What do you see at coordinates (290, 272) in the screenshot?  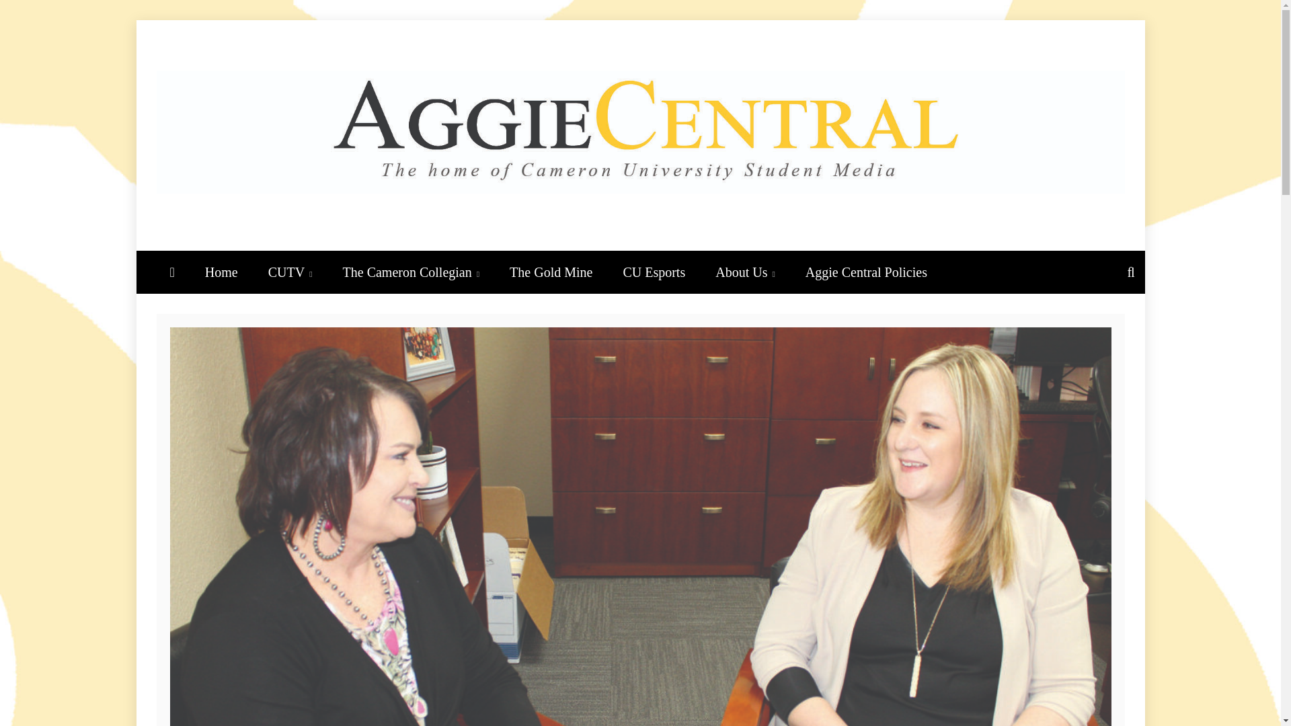 I see `CUTV` at bounding box center [290, 272].